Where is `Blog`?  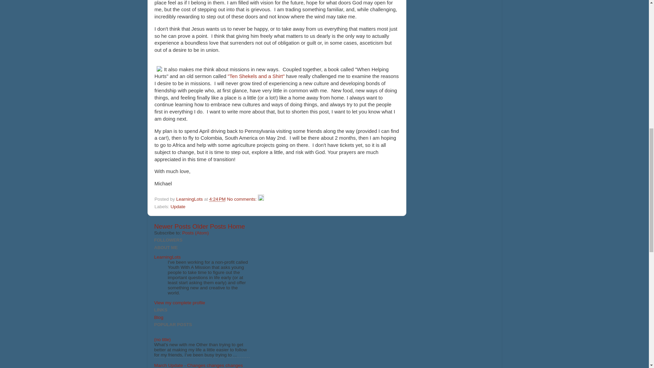
Blog is located at coordinates (158, 317).